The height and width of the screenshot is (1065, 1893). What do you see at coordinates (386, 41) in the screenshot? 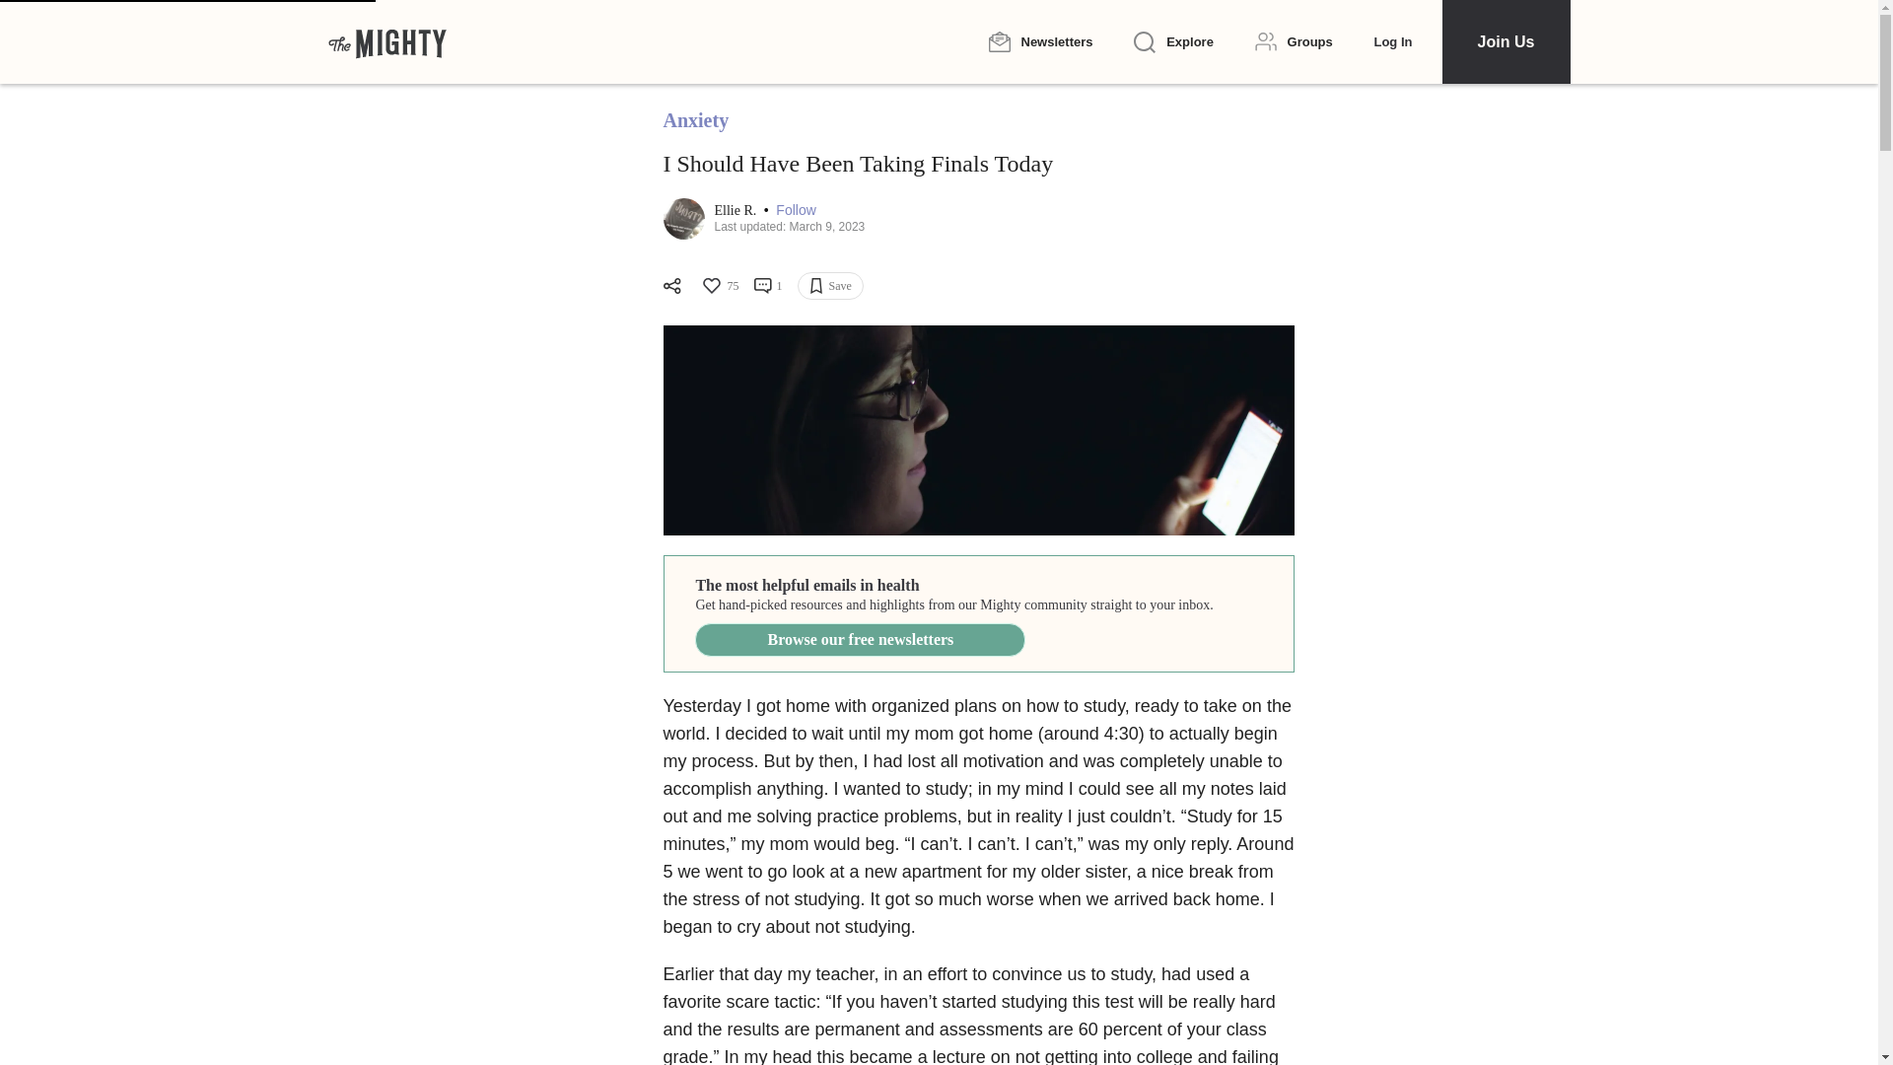
I see `The Mighty` at bounding box center [386, 41].